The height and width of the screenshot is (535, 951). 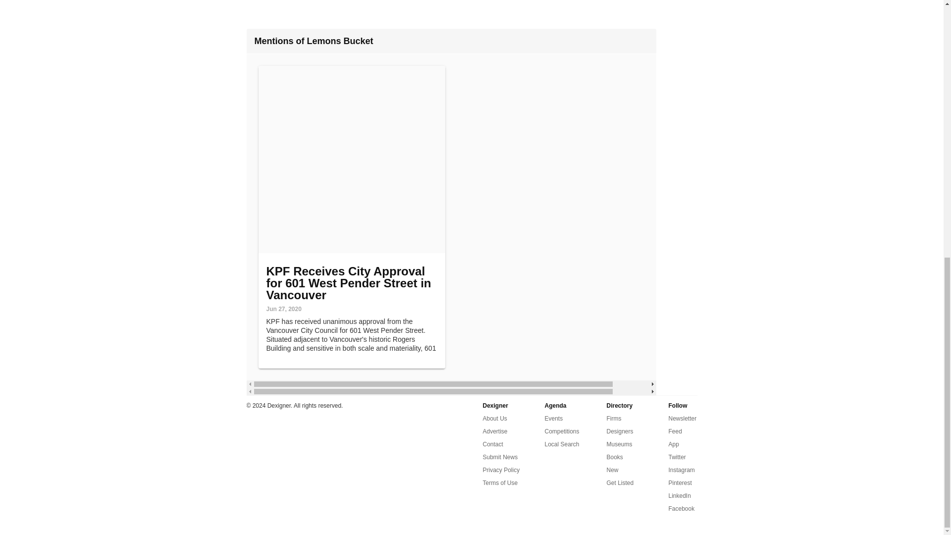 What do you see at coordinates (500, 470) in the screenshot?
I see `Privacy Policy` at bounding box center [500, 470].